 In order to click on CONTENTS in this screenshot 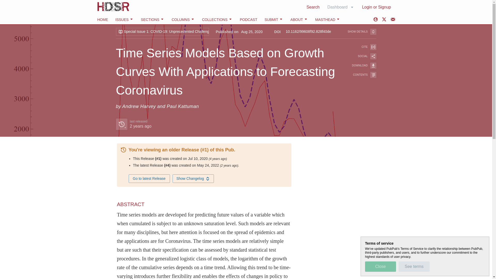, I will do `click(361, 75)`.